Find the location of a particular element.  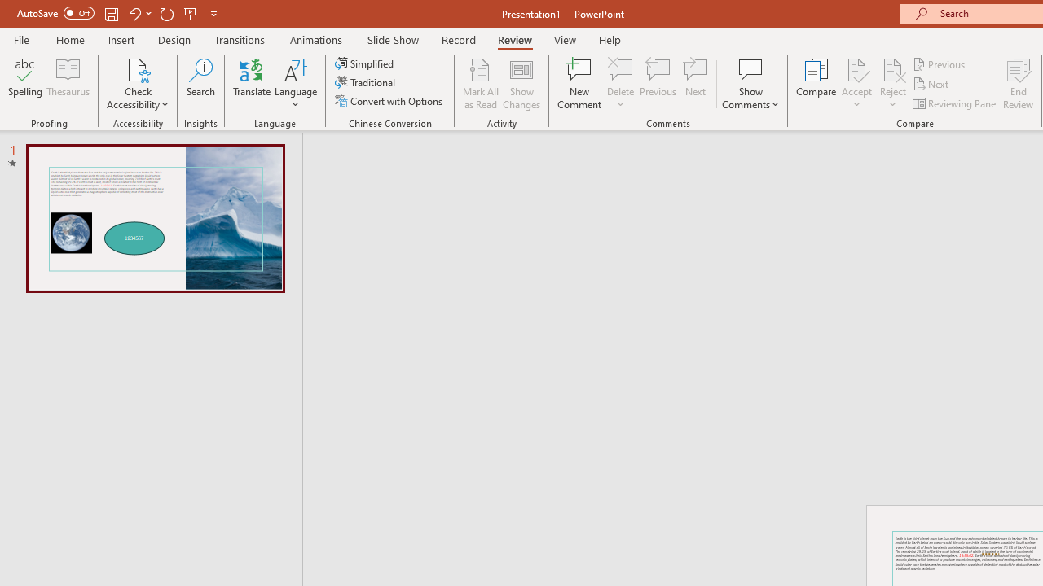

System is located at coordinates (8, 9).